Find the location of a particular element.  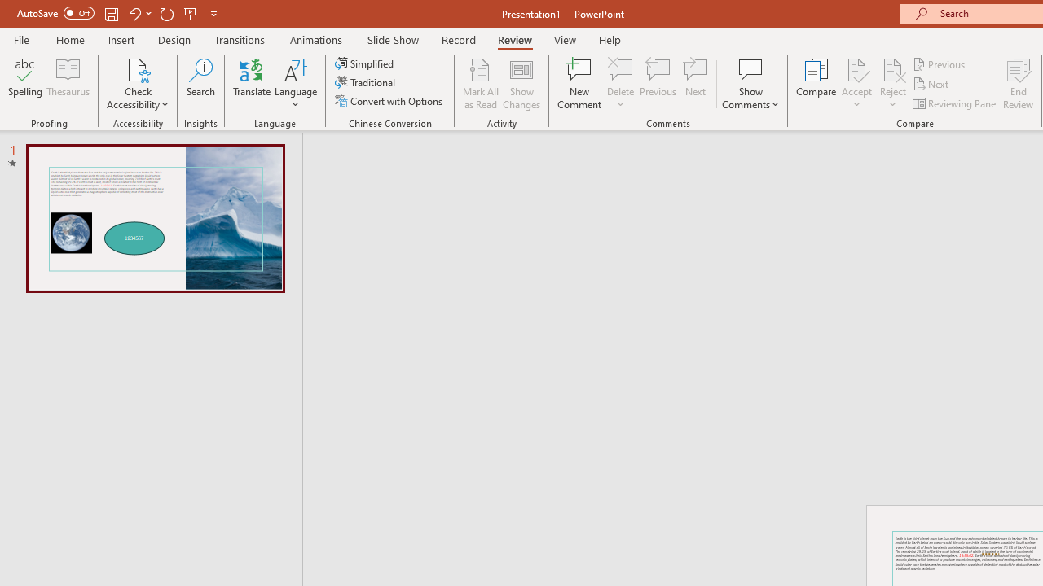

System is located at coordinates (8, 9).